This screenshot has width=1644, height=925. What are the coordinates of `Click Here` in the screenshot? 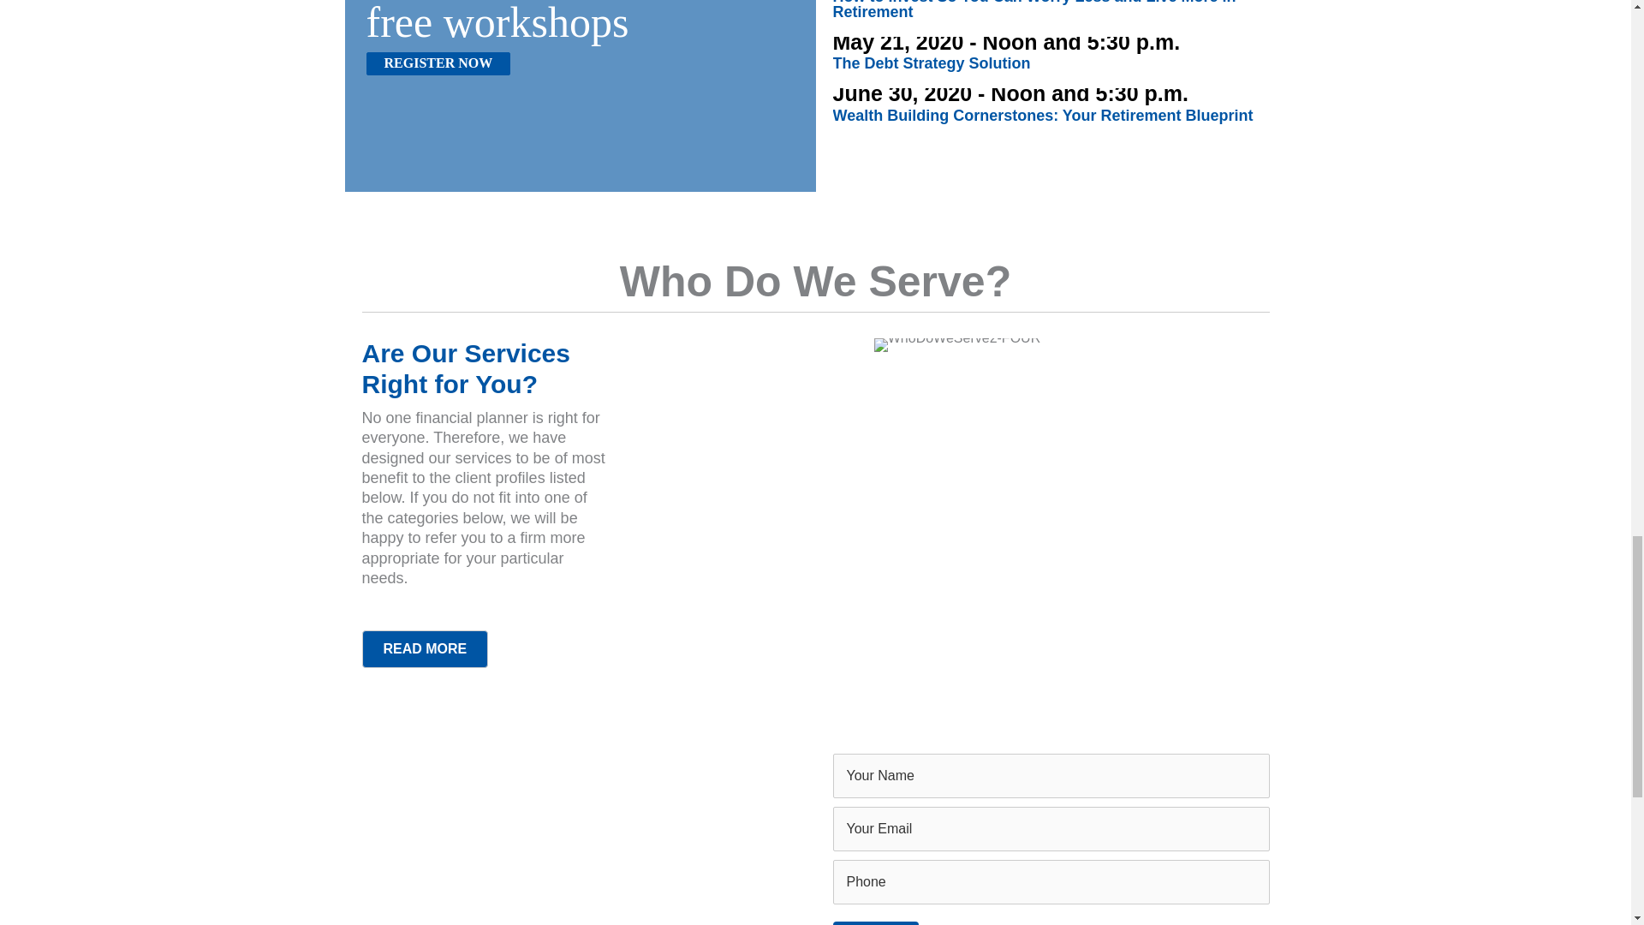 It's located at (438, 63).